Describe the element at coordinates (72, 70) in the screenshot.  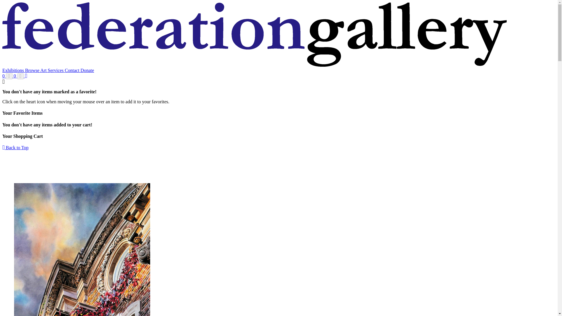
I see `Contact` at that location.